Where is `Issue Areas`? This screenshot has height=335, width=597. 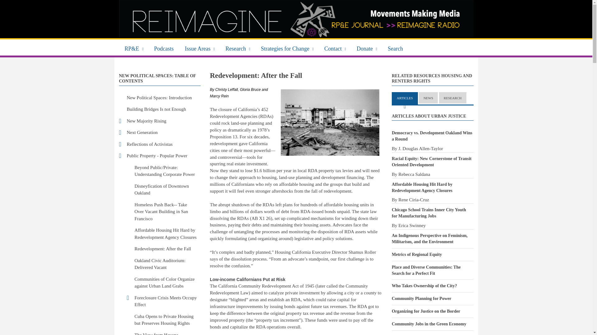
Issue Areas is located at coordinates (200, 48).